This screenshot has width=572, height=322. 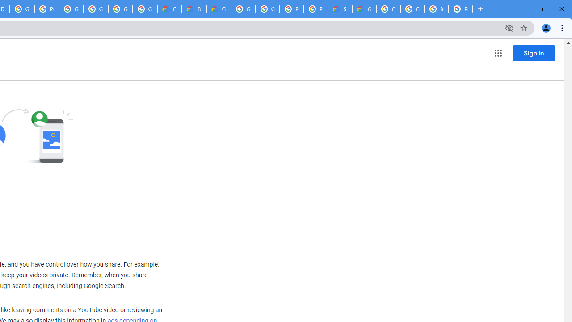 I want to click on Gemini for Business and Developers | Google Cloud, so click(x=219, y=9).